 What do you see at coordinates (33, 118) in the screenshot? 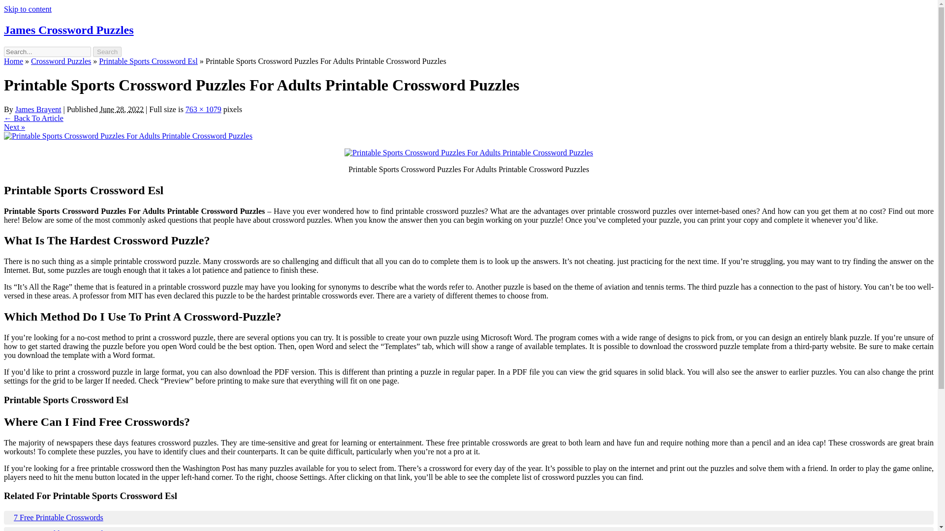
I see `Return to Printable Sports Crossword Esl` at bounding box center [33, 118].